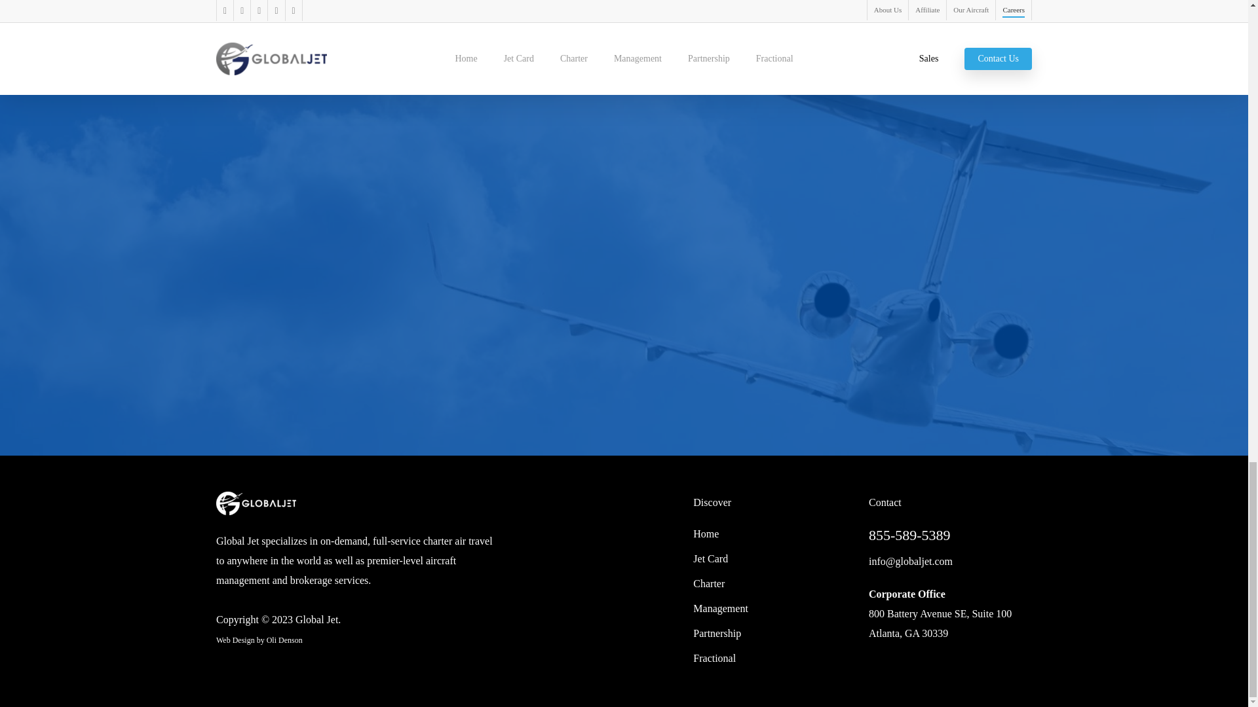 This screenshot has height=707, width=1258. Describe the element at coordinates (772, 584) in the screenshot. I see `Charter` at that location.